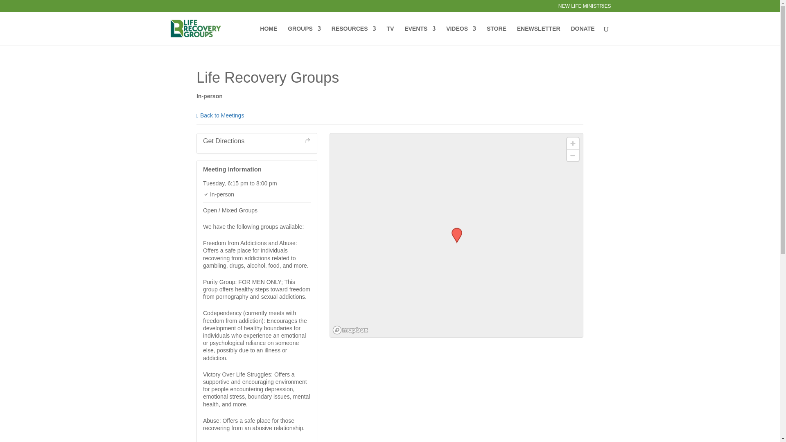 This screenshot has width=786, height=442. What do you see at coordinates (572, 156) in the screenshot?
I see `Zoom out` at bounding box center [572, 156].